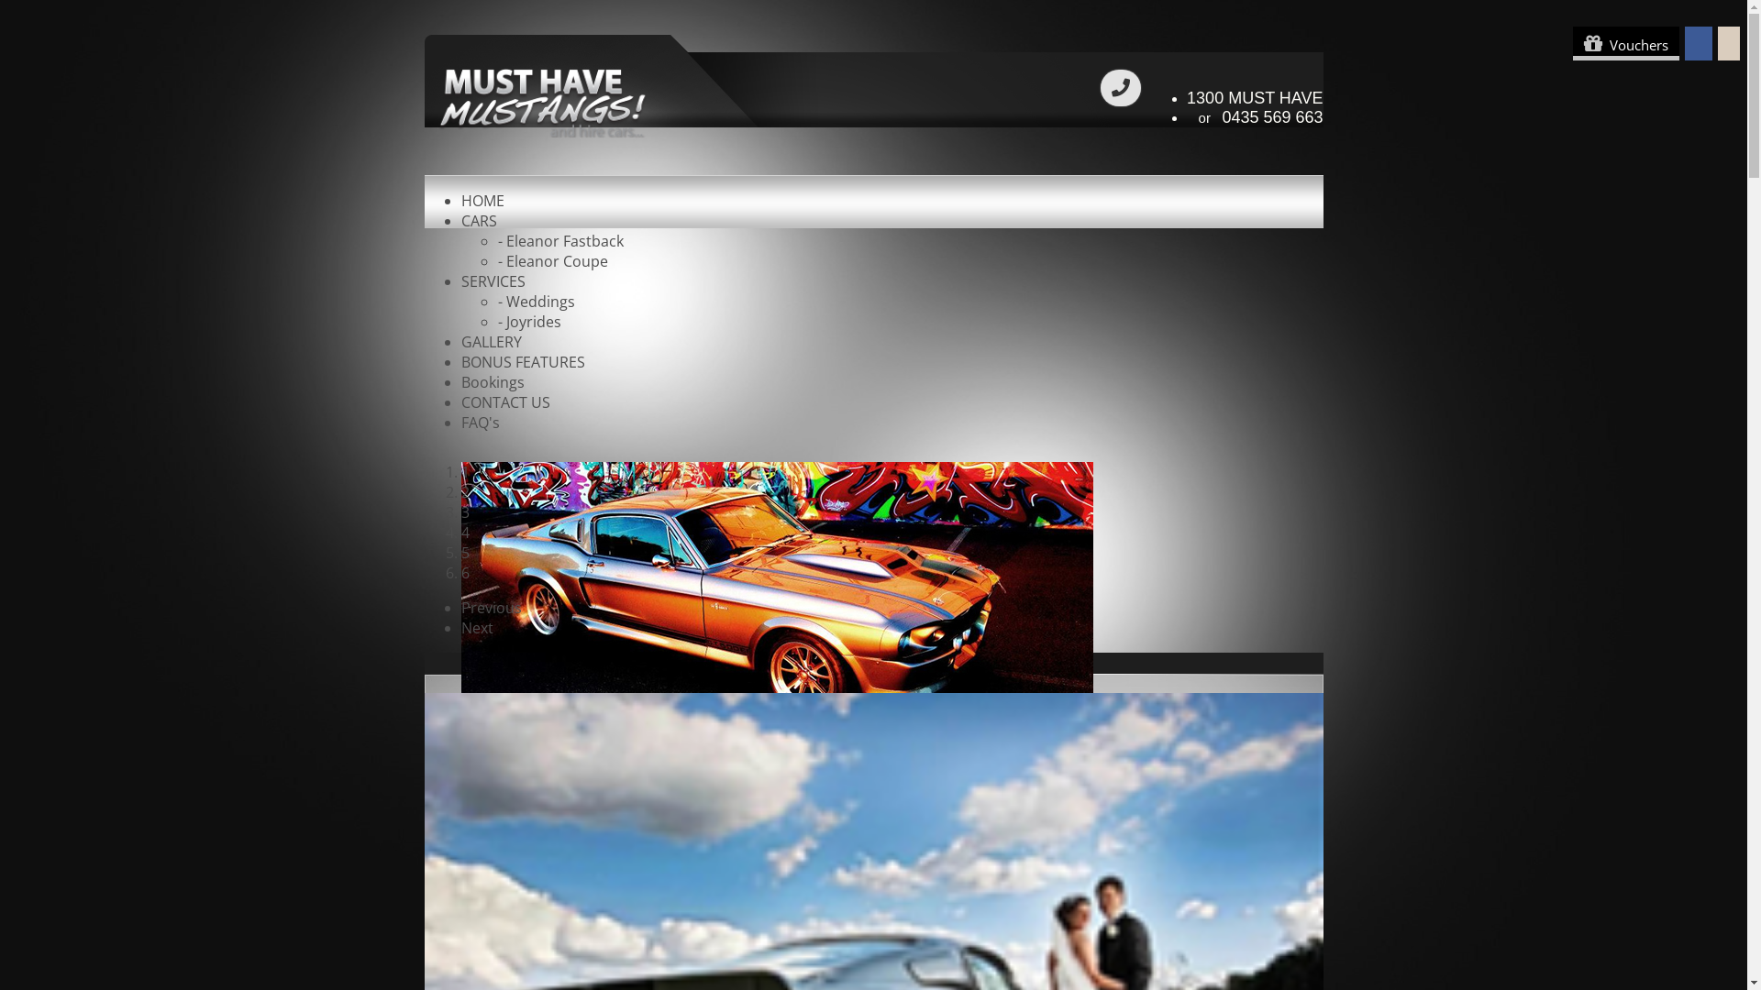 Image resolution: width=1761 pixels, height=990 pixels. I want to click on - Weddings, so click(536, 302).